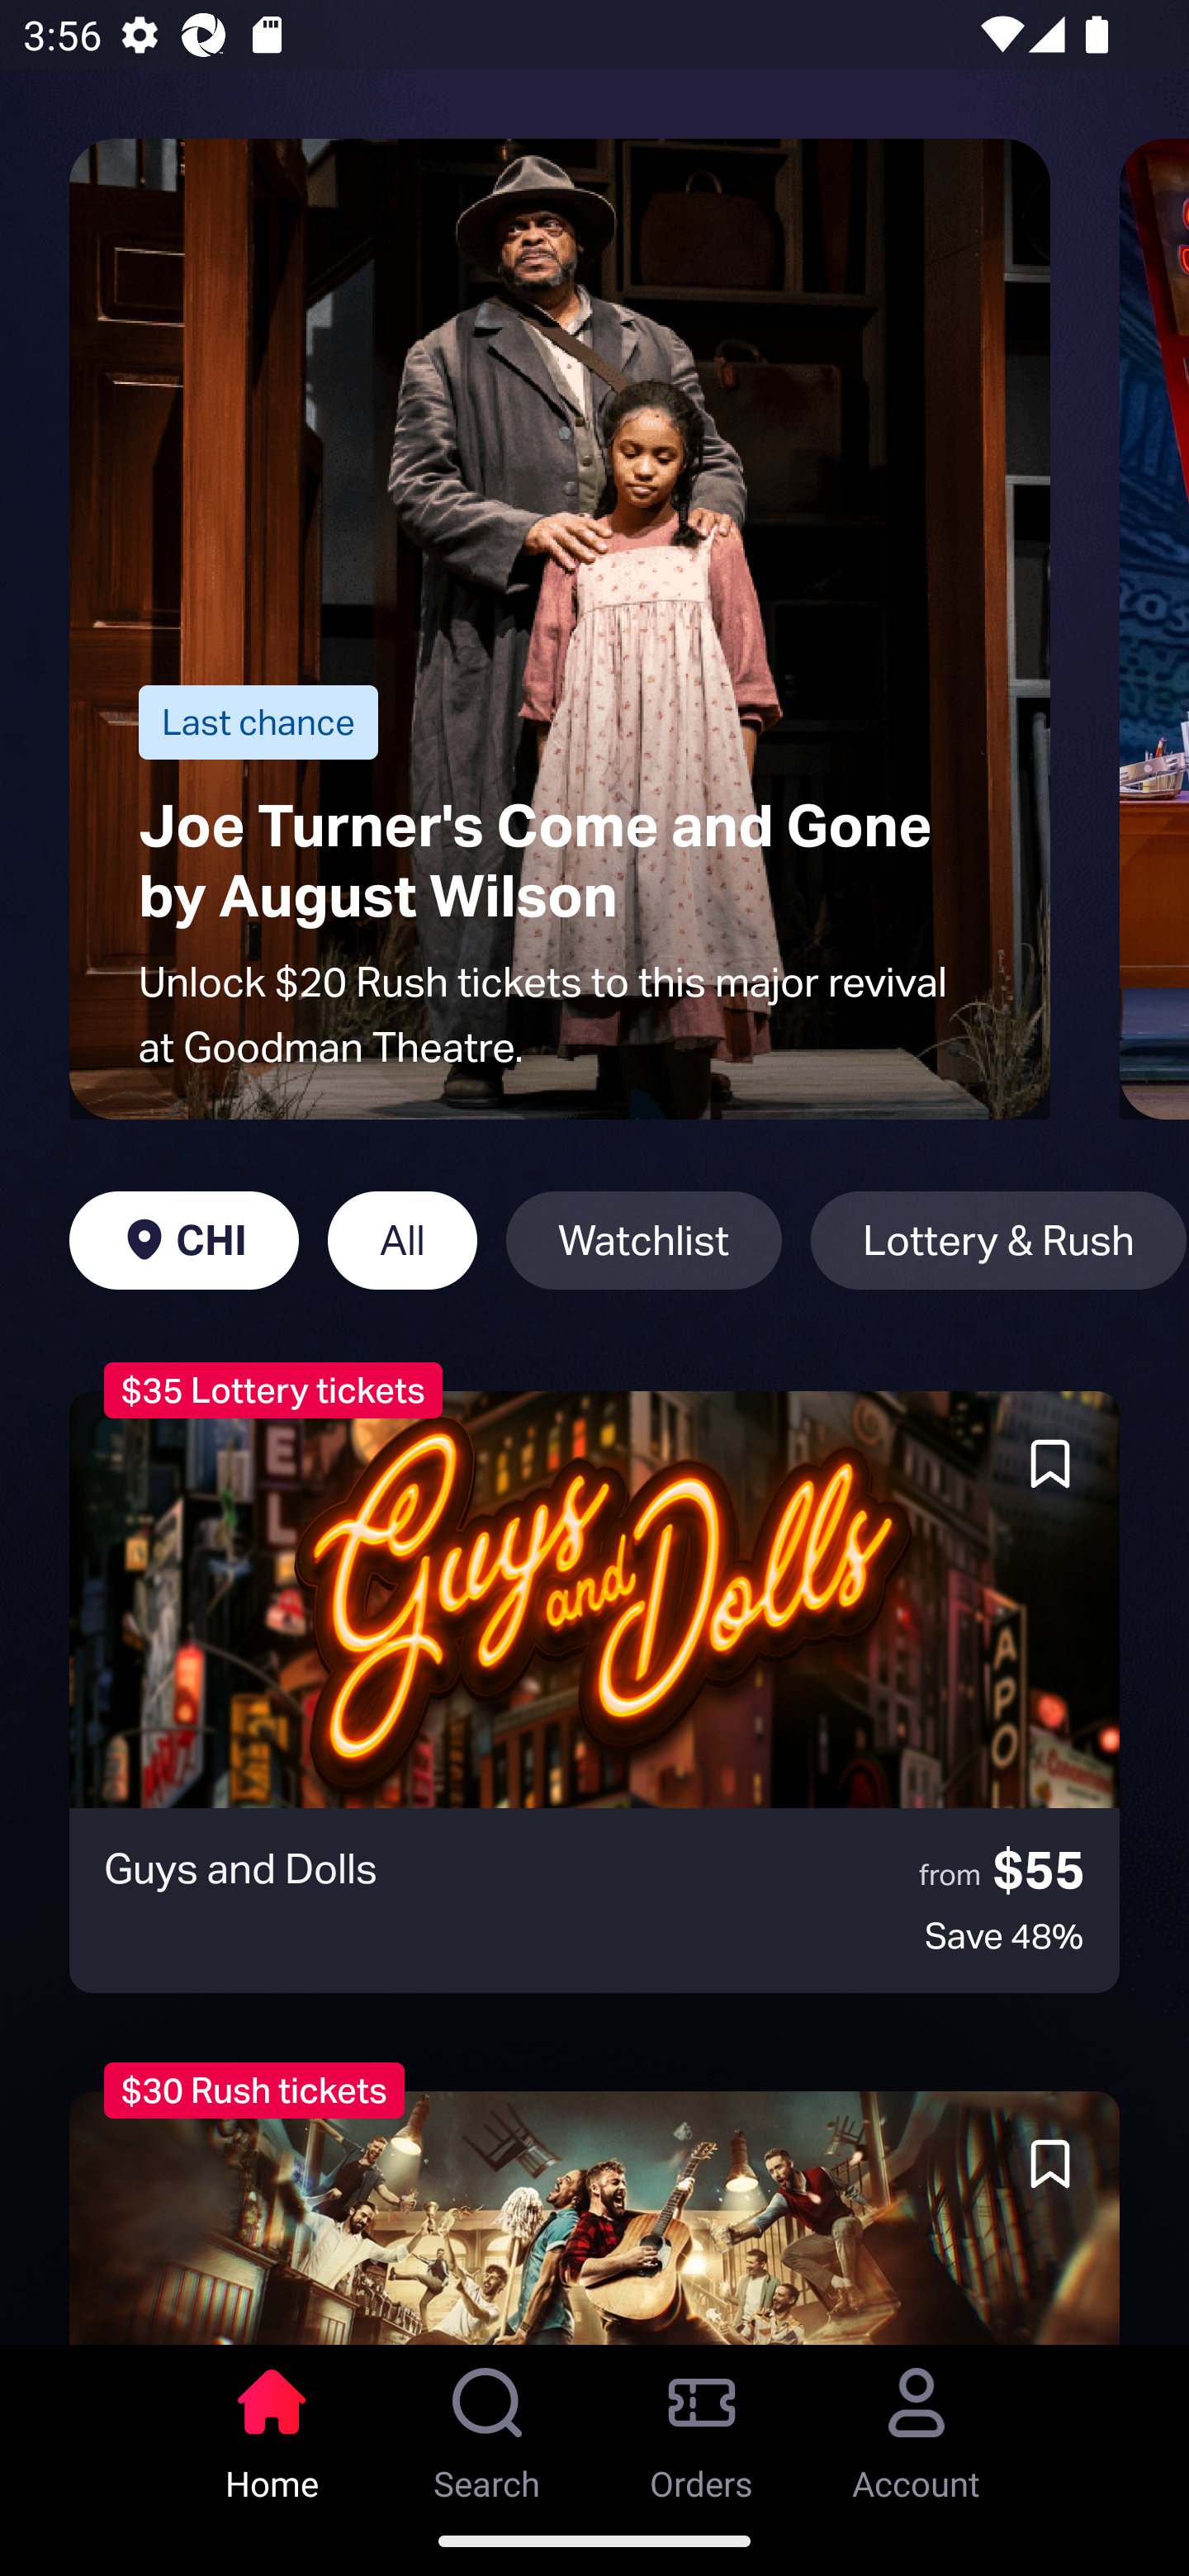  Describe the element at coordinates (644, 1240) in the screenshot. I see `Watchlist` at that location.